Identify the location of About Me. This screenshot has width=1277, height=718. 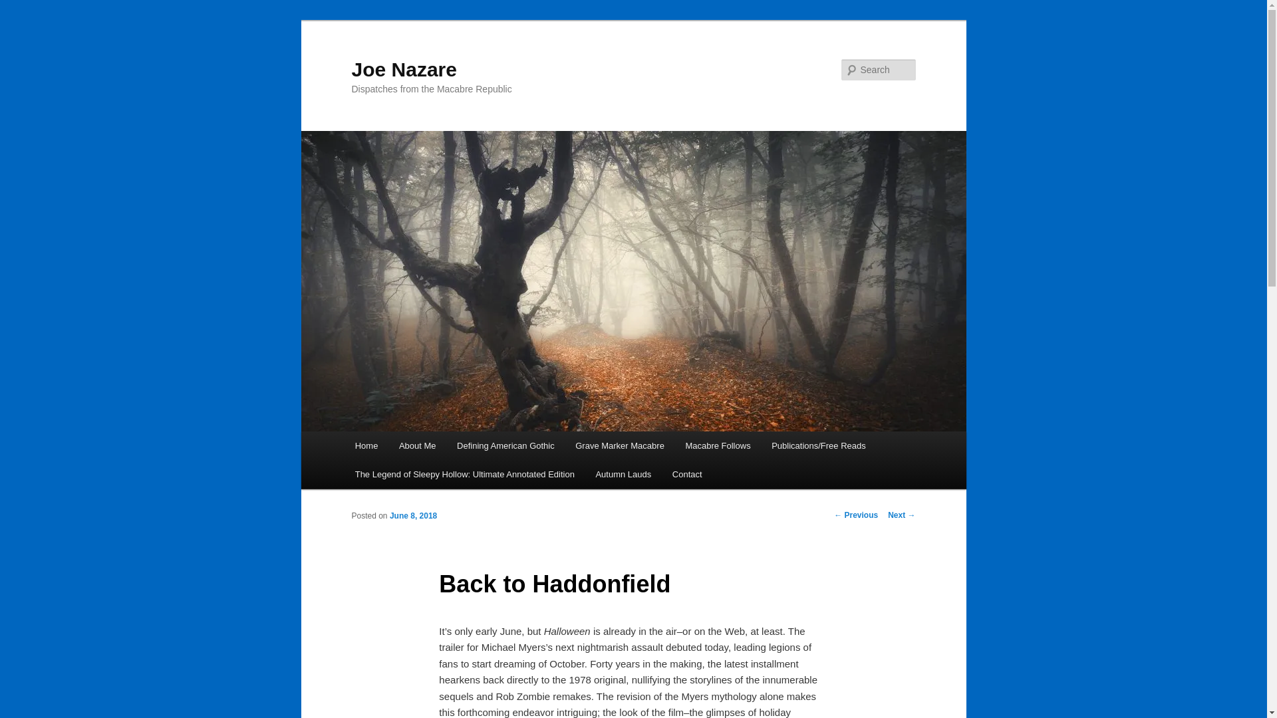
(416, 445).